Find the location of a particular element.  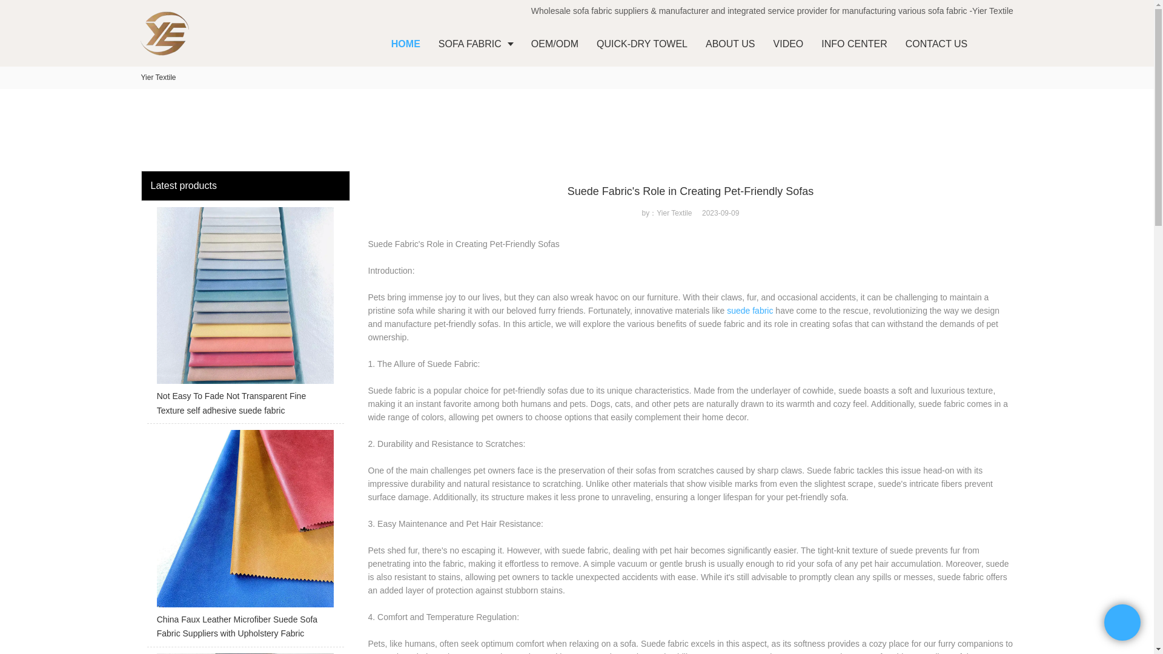

suede fabric is located at coordinates (750, 310).